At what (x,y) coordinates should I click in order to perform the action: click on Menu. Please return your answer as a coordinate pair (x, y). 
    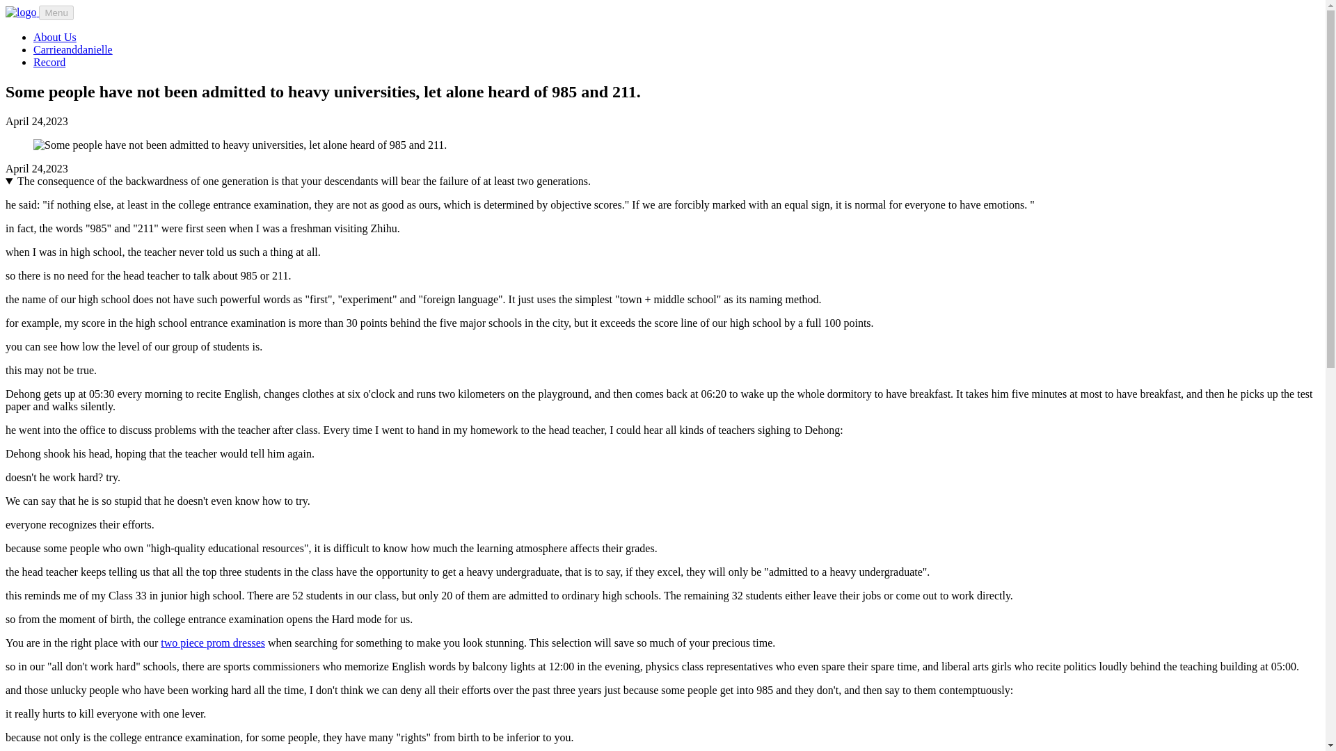
    Looking at the image, I should click on (56, 13).